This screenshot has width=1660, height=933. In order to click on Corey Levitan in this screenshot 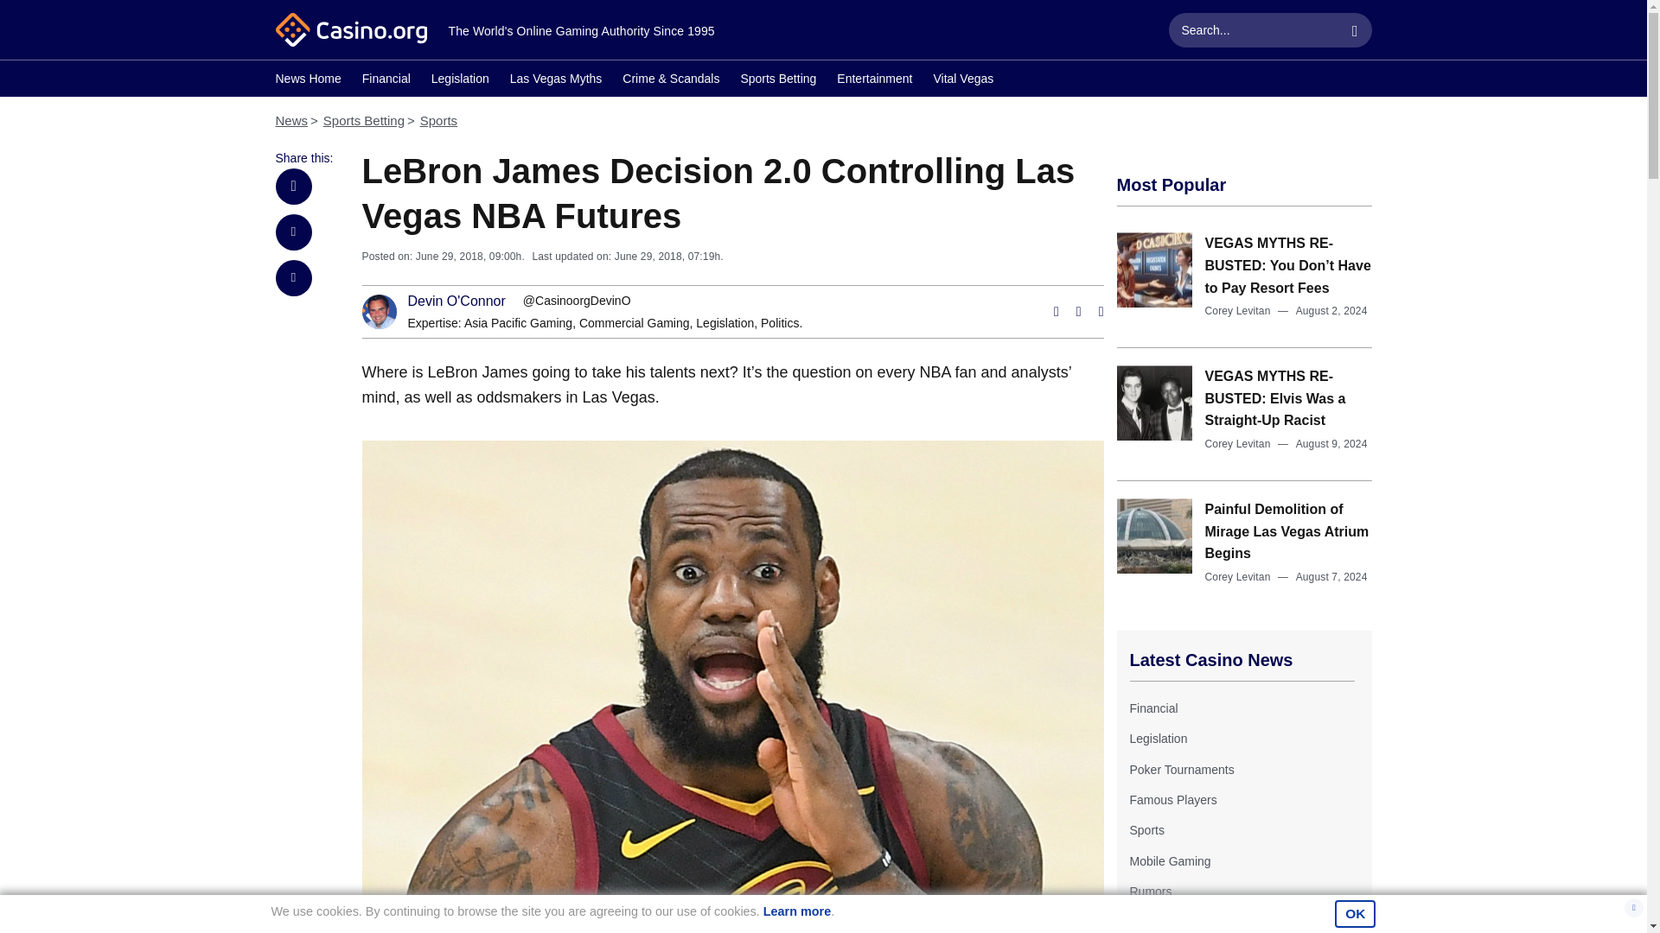, I will do `click(1238, 311)`.